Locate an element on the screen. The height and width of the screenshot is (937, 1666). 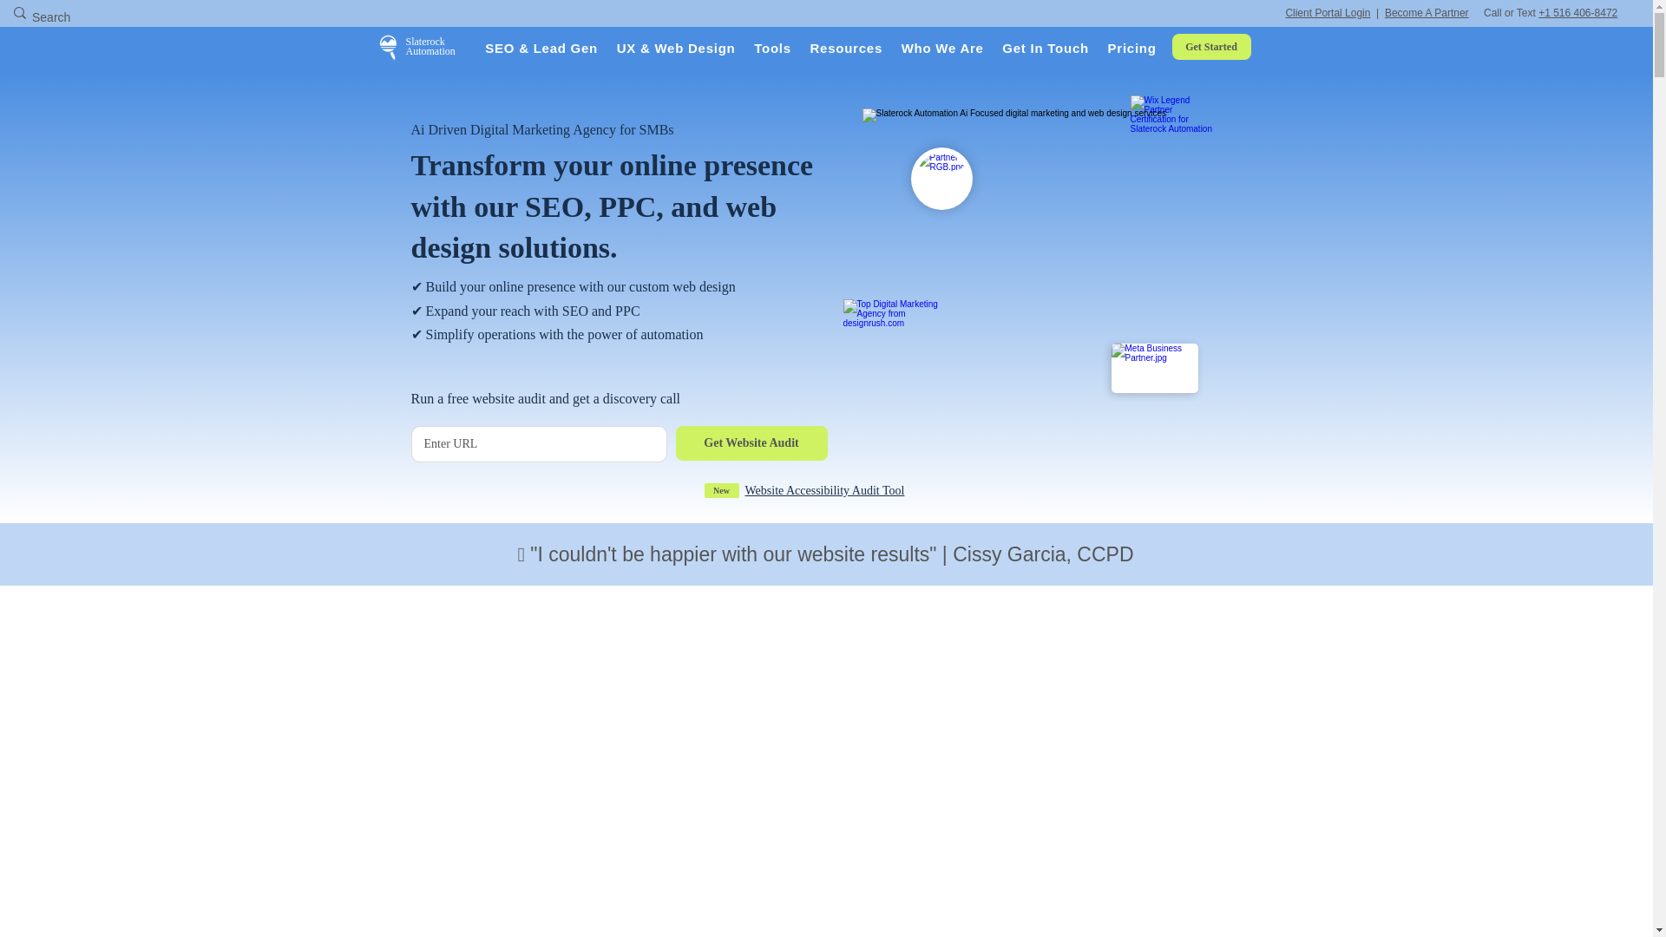
Resources is located at coordinates (846, 48).